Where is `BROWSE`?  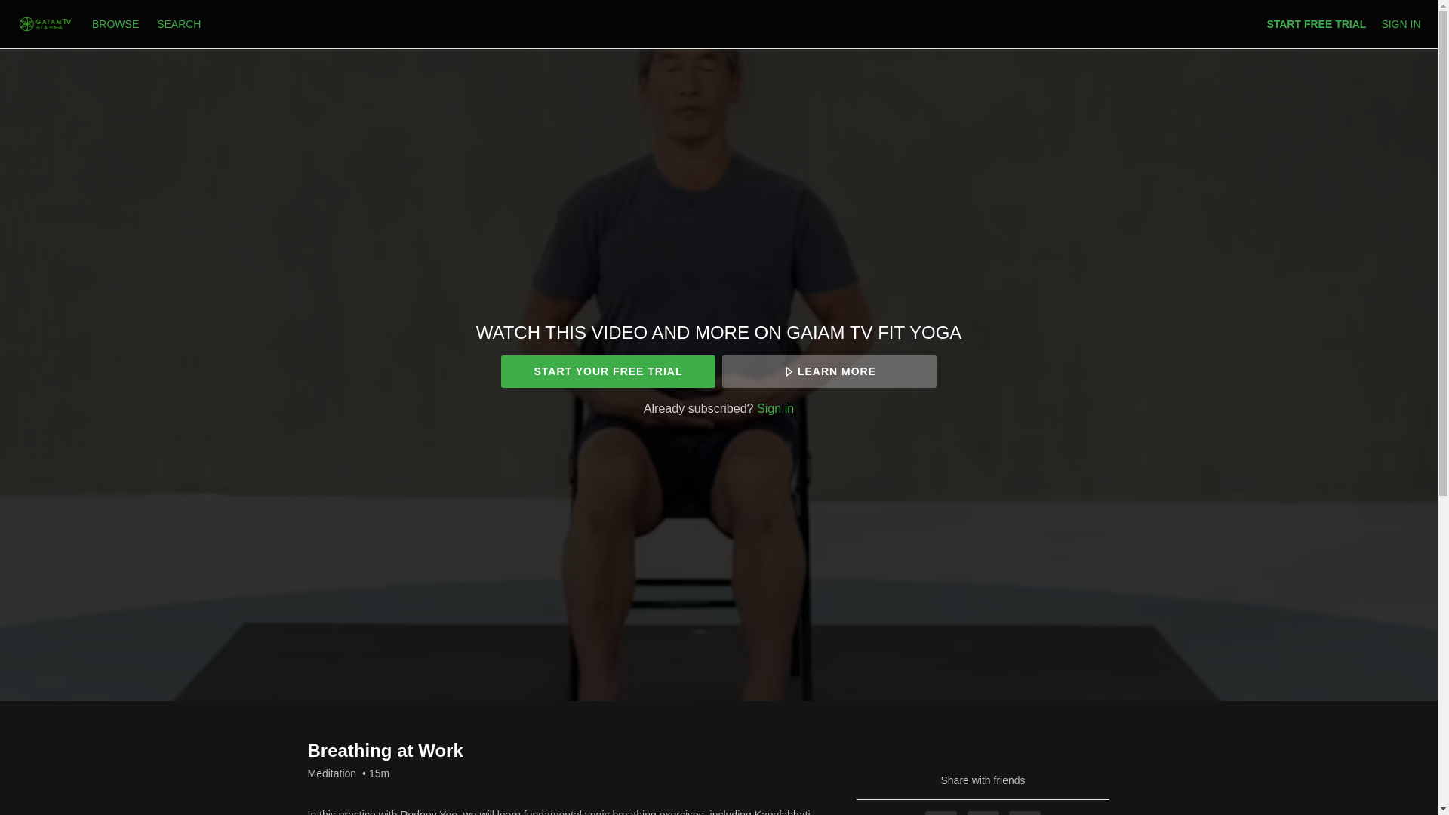
BROWSE is located at coordinates (116, 23).